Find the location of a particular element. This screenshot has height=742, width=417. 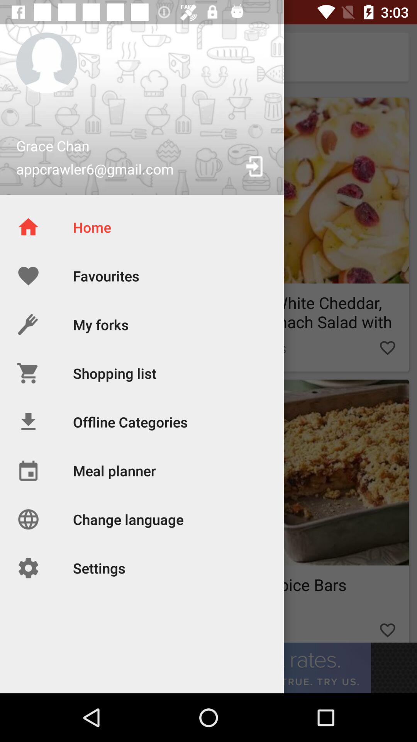

click the button on the right next to the text appcrawler6gmailcom on the web page is located at coordinates (255, 166).